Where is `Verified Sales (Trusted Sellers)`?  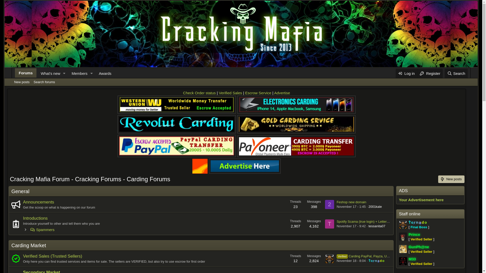 Verified Sales (Trusted Sellers) is located at coordinates (53, 256).